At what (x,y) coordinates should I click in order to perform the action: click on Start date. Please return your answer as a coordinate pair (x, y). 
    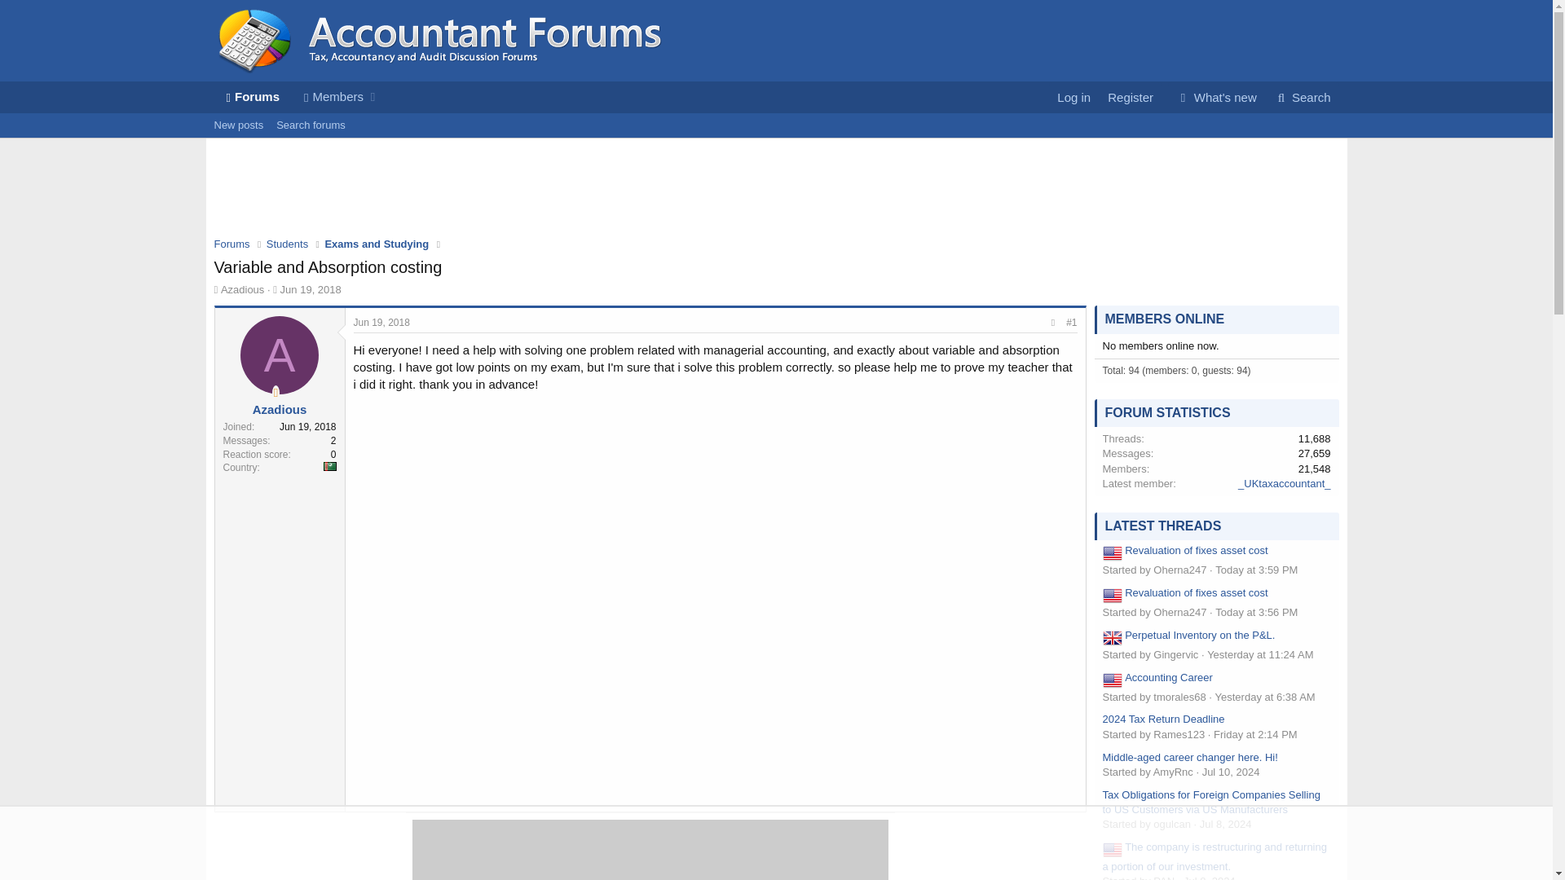
    Looking at the image, I should click on (274, 288).